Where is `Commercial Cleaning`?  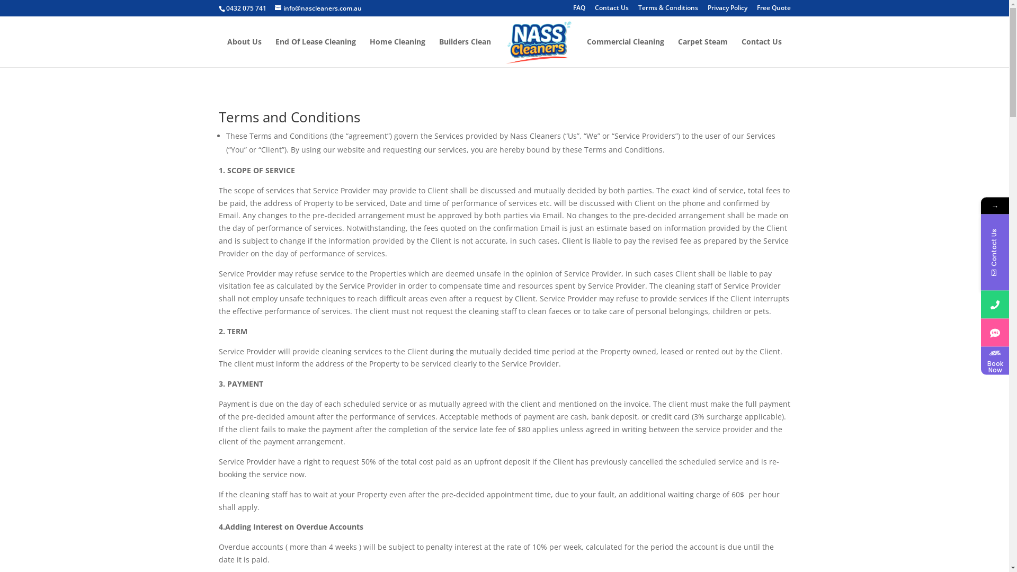 Commercial Cleaning is located at coordinates (626, 53).